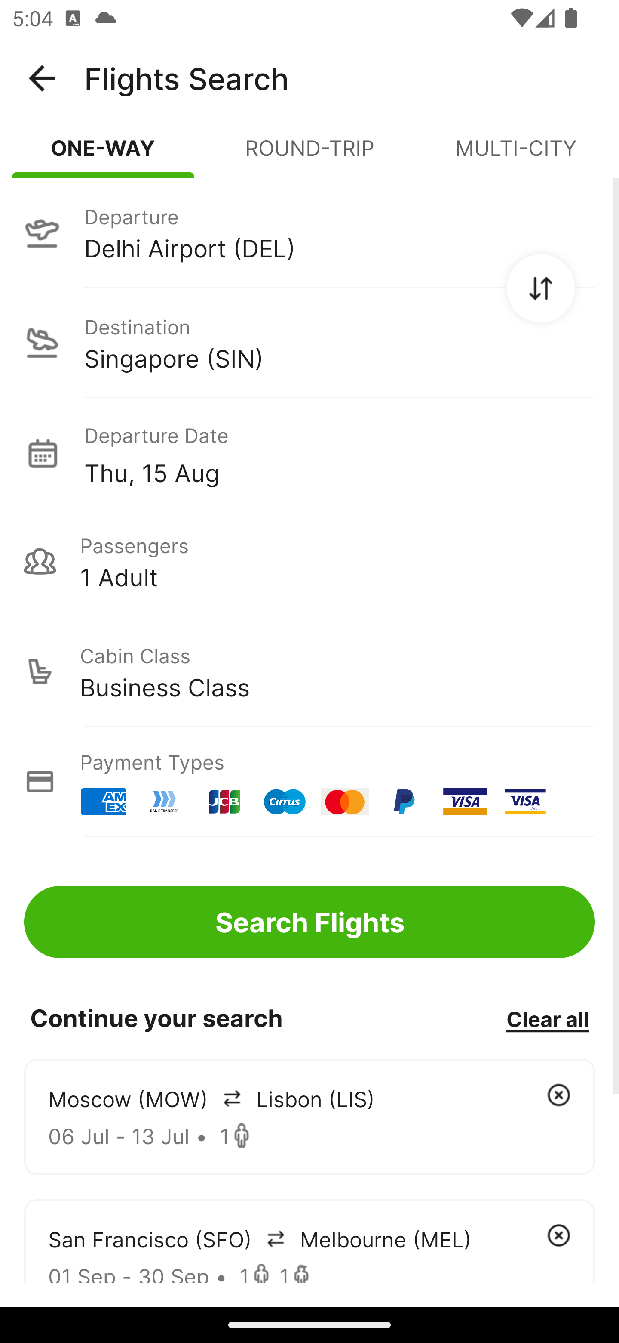 The width and height of the screenshot is (619, 1343). Describe the element at coordinates (103, 155) in the screenshot. I see `ONE-WAY` at that location.